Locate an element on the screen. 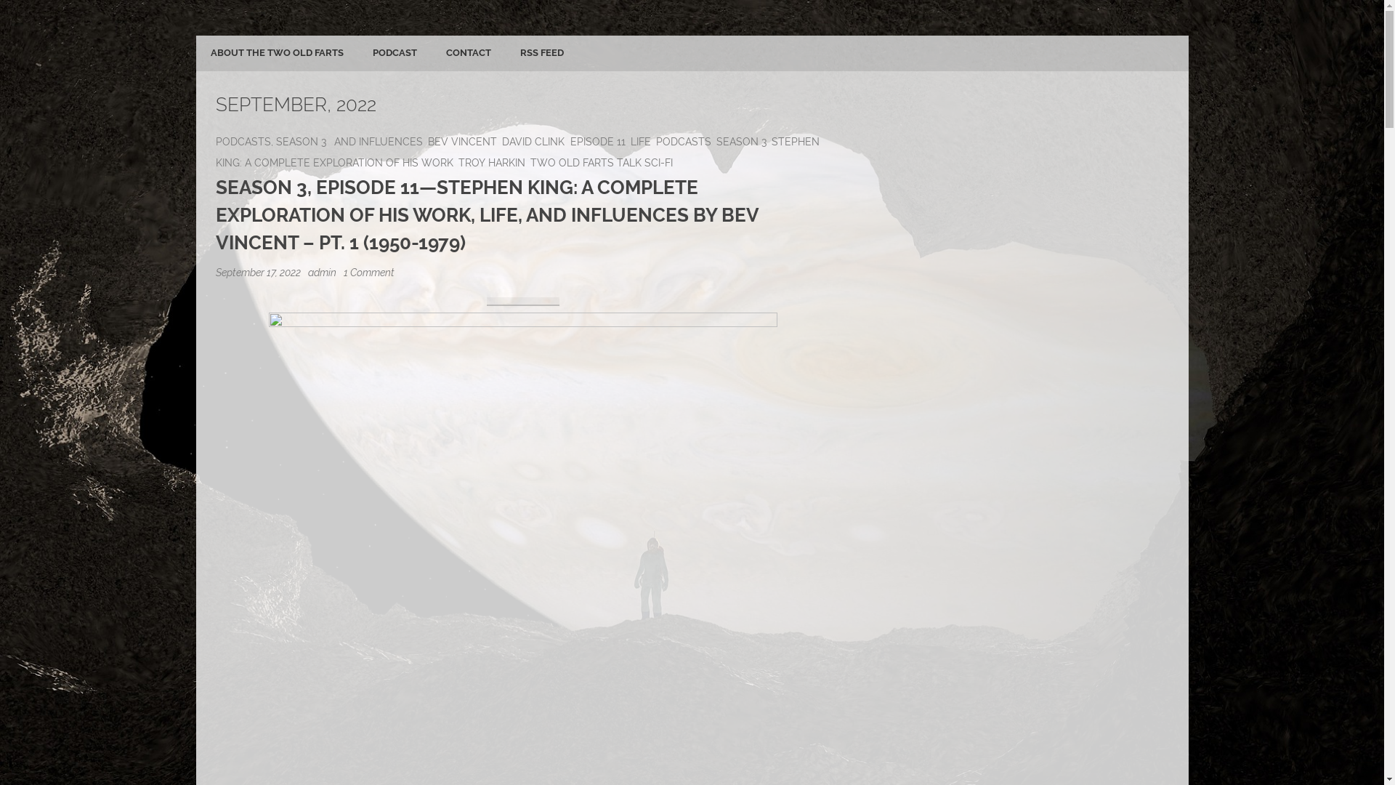  SEASON 3 is located at coordinates (741, 141).